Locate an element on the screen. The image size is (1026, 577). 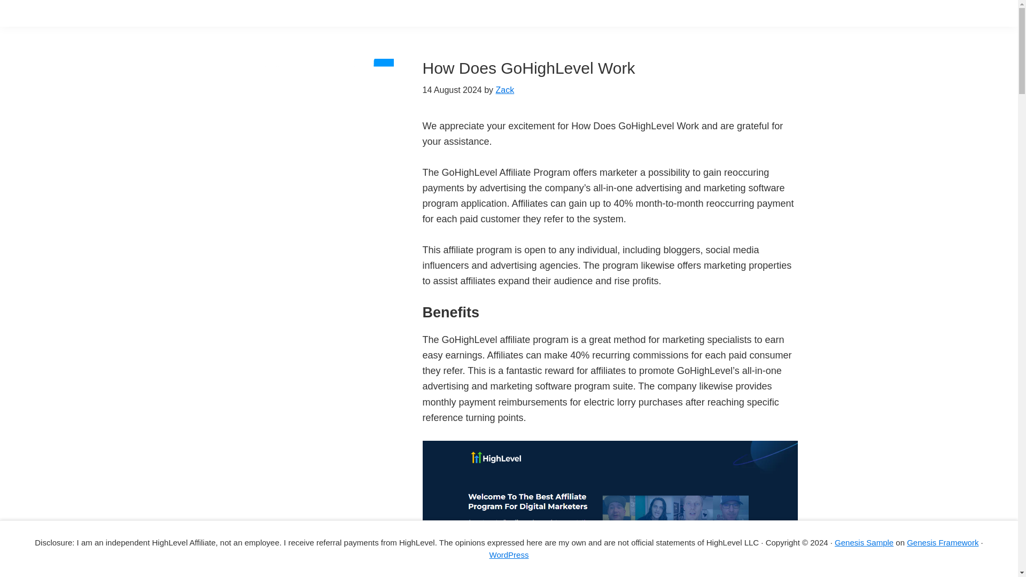
Genesis Sample is located at coordinates (864, 542).